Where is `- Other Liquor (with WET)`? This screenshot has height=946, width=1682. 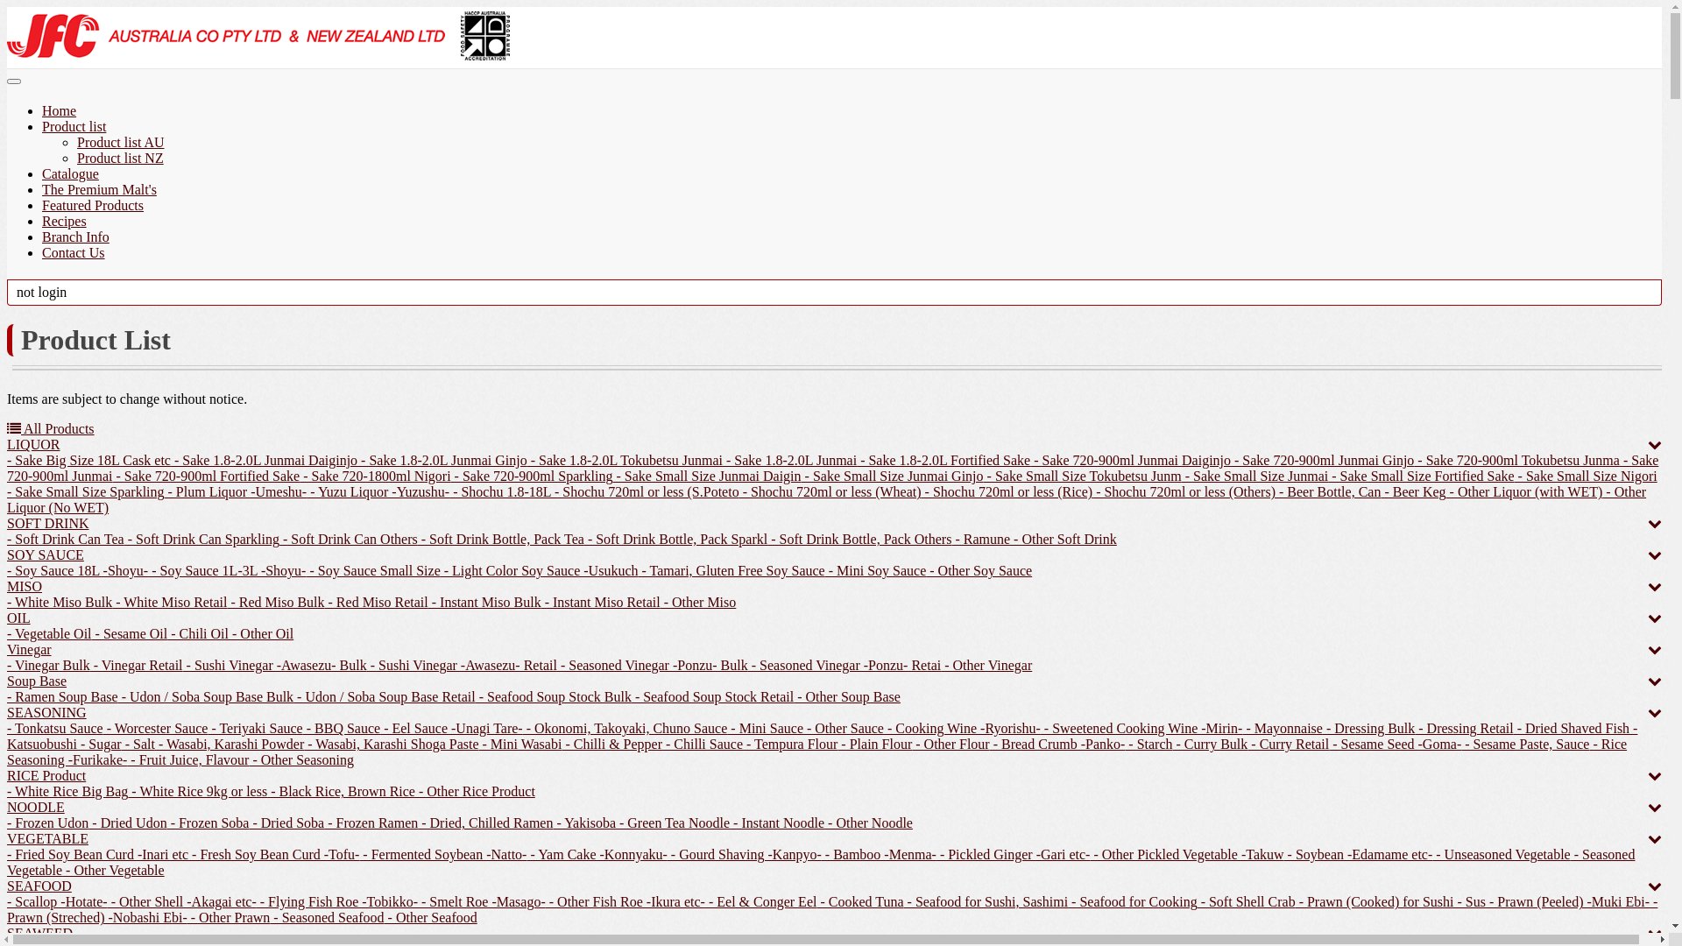
- Other Liquor (with WET) is located at coordinates (1524, 492).